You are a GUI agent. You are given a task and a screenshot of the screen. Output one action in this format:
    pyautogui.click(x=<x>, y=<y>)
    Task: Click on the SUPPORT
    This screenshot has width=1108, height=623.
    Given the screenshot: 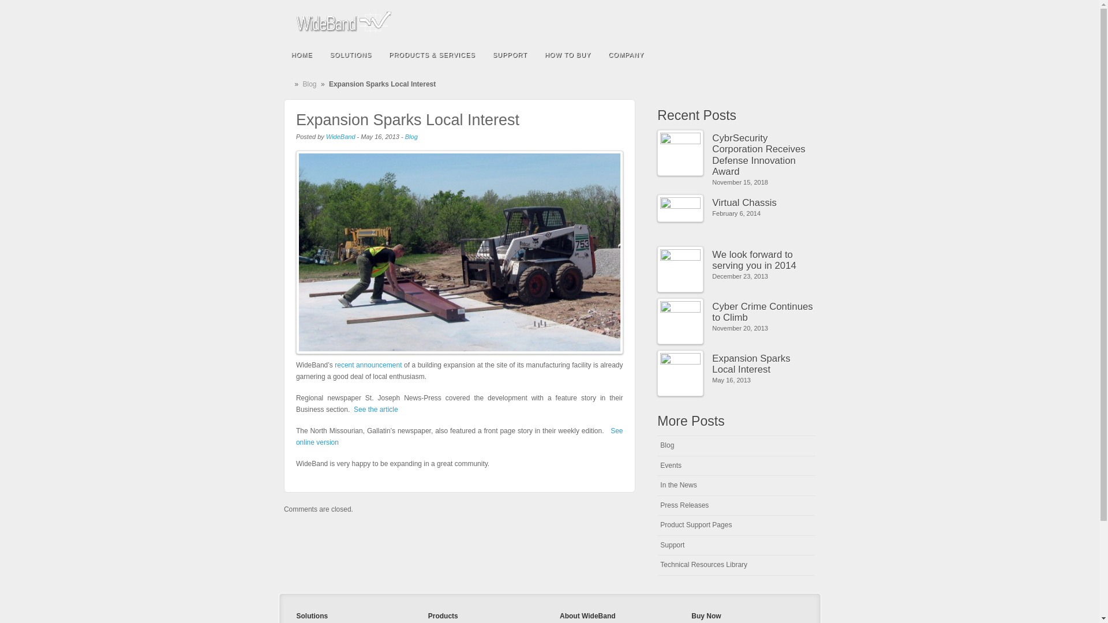 What is the action you would take?
    pyautogui.click(x=510, y=54)
    